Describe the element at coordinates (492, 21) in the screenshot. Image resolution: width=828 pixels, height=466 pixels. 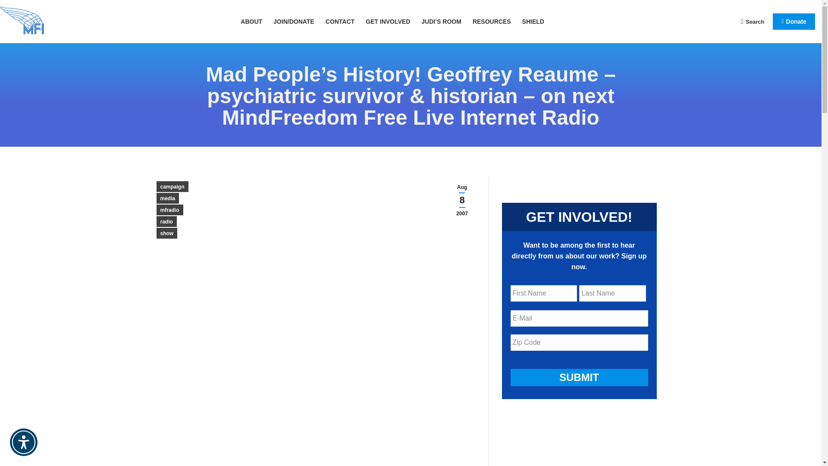
I see `RESOURCES` at that location.